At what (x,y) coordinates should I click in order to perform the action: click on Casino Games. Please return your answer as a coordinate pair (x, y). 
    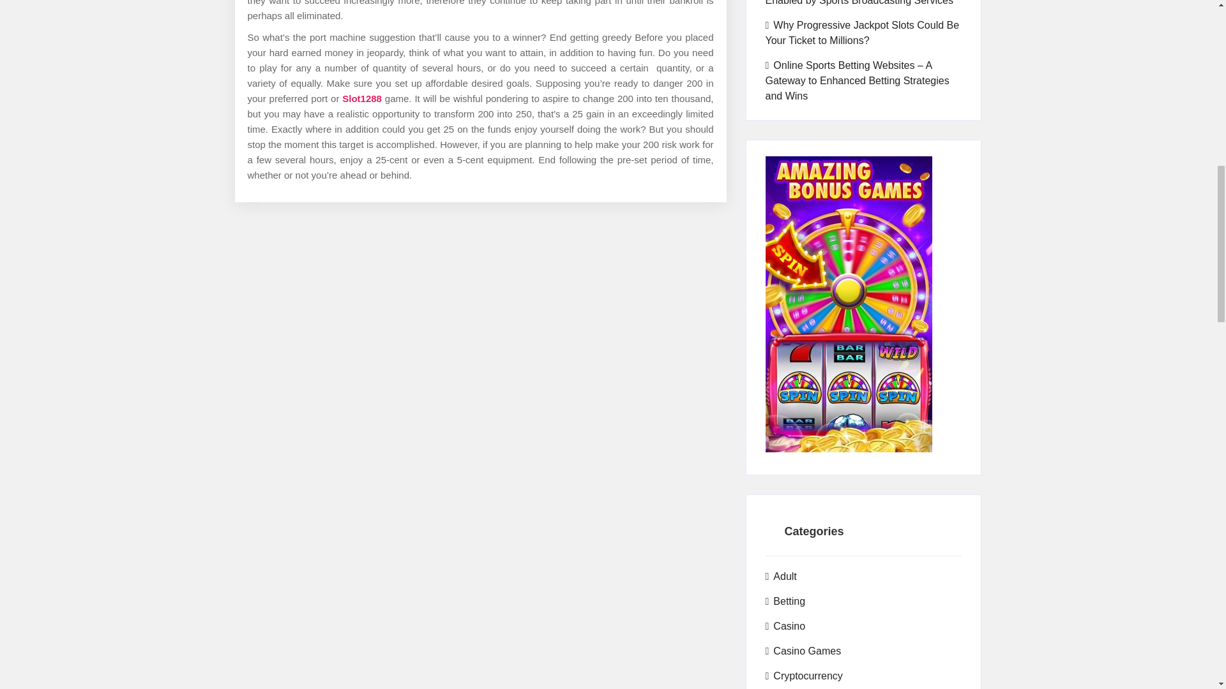
    Looking at the image, I should click on (803, 651).